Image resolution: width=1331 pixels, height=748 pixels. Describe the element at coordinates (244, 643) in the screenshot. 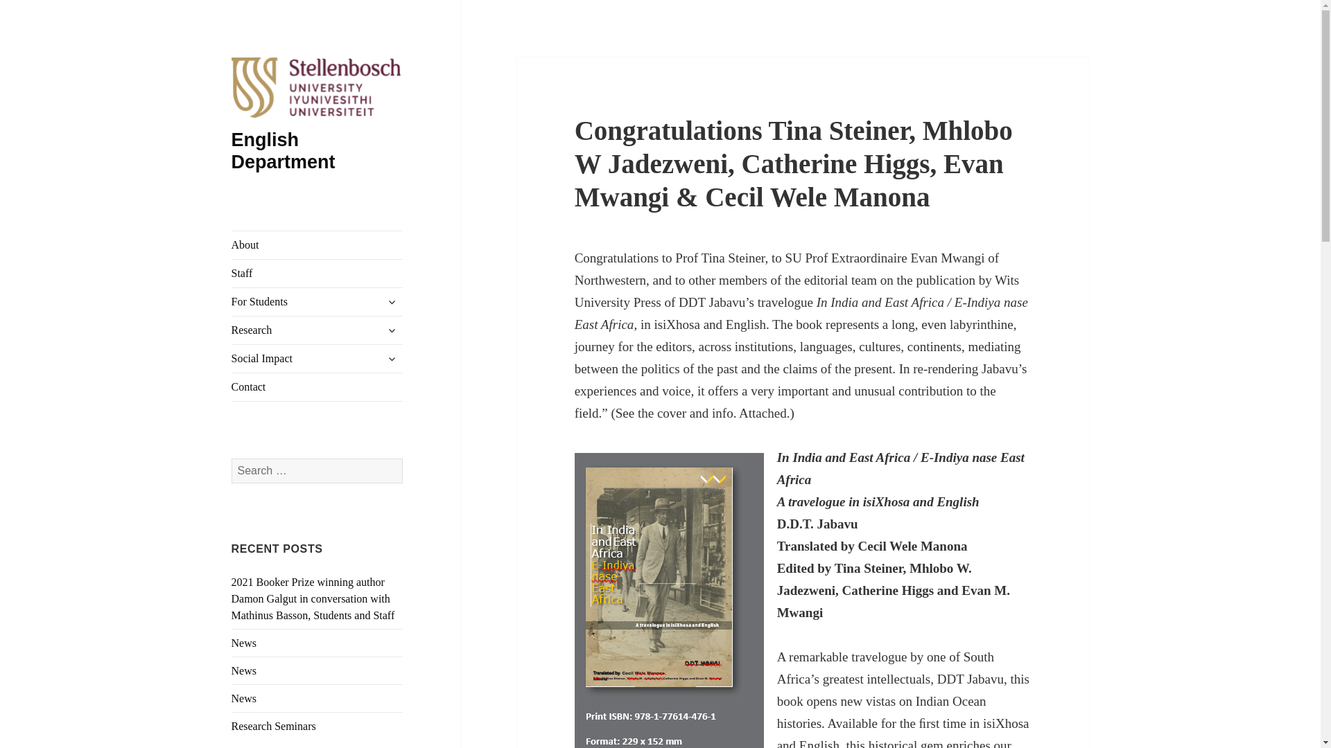

I see `News` at that location.